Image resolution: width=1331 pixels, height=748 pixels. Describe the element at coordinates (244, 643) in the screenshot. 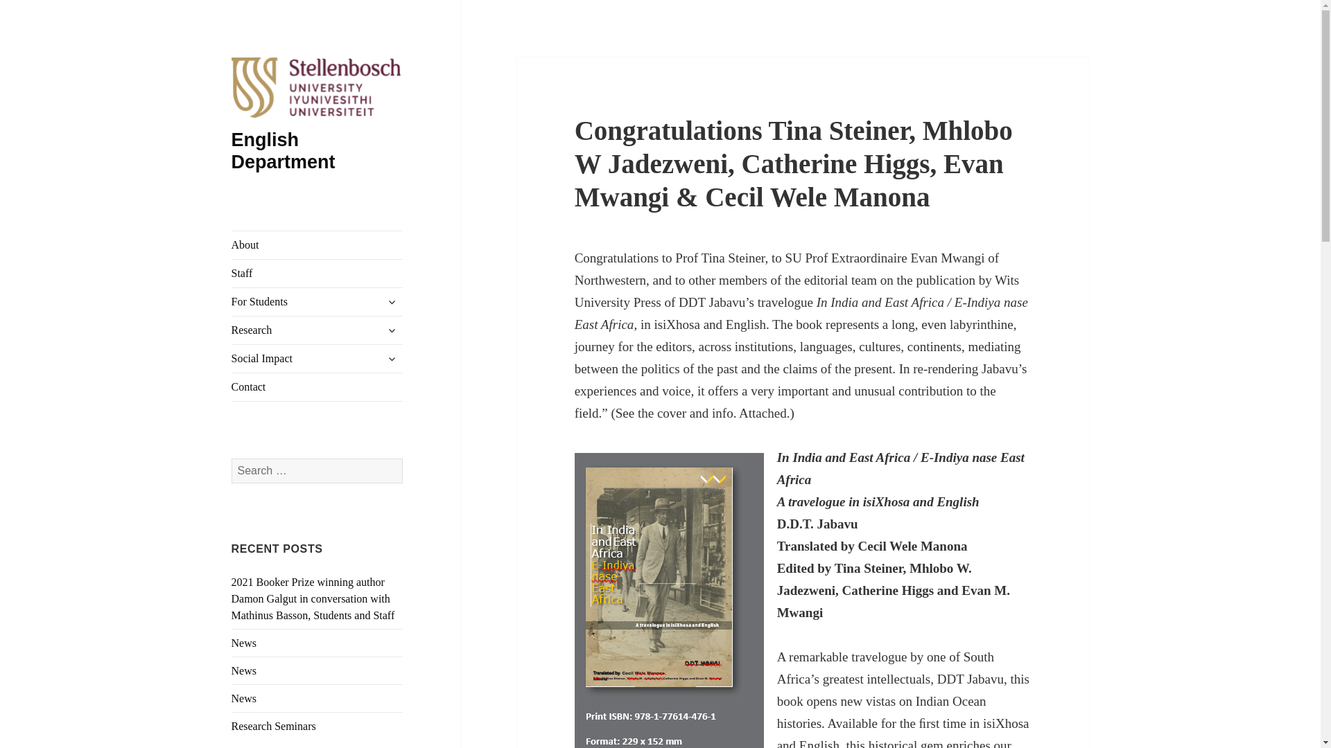

I see `News` at that location.